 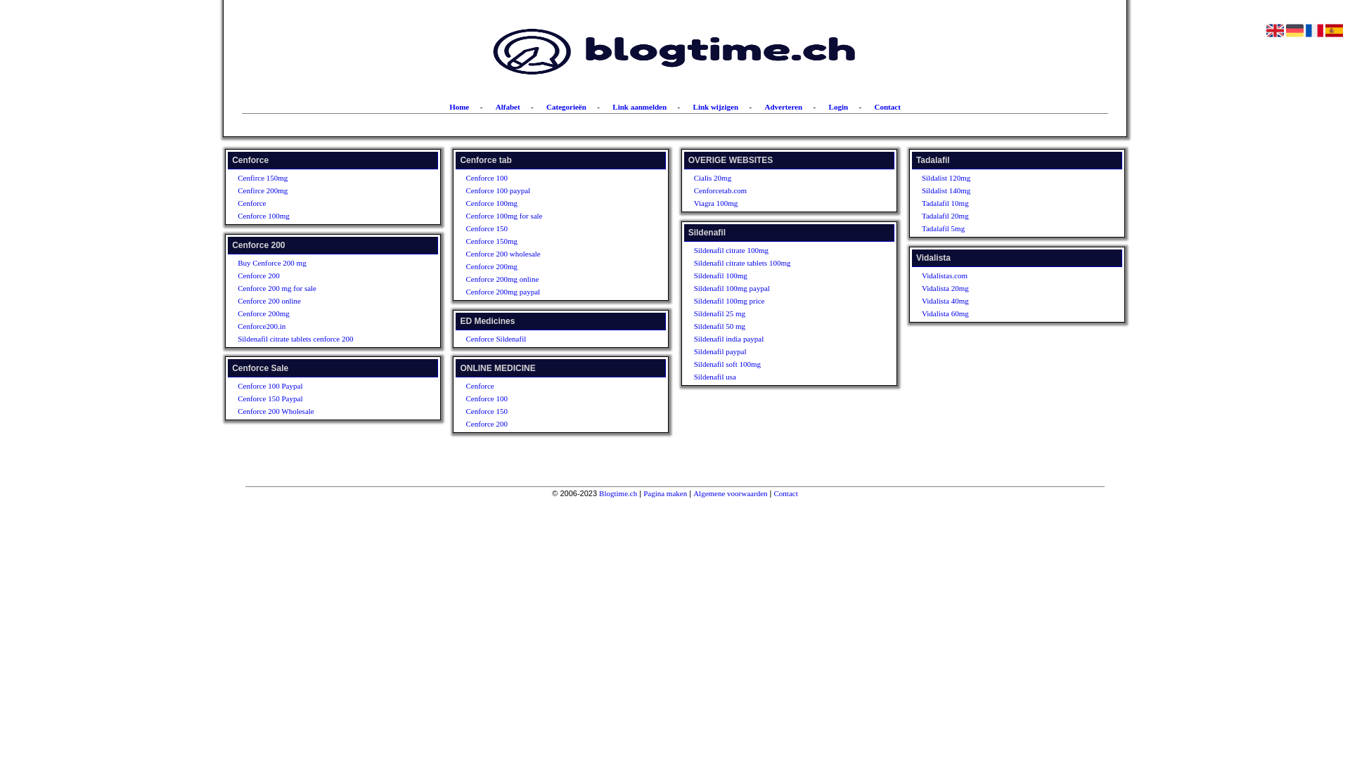 What do you see at coordinates (547, 254) in the screenshot?
I see `Cenforce 200 wholesale` at bounding box center [547, 254].